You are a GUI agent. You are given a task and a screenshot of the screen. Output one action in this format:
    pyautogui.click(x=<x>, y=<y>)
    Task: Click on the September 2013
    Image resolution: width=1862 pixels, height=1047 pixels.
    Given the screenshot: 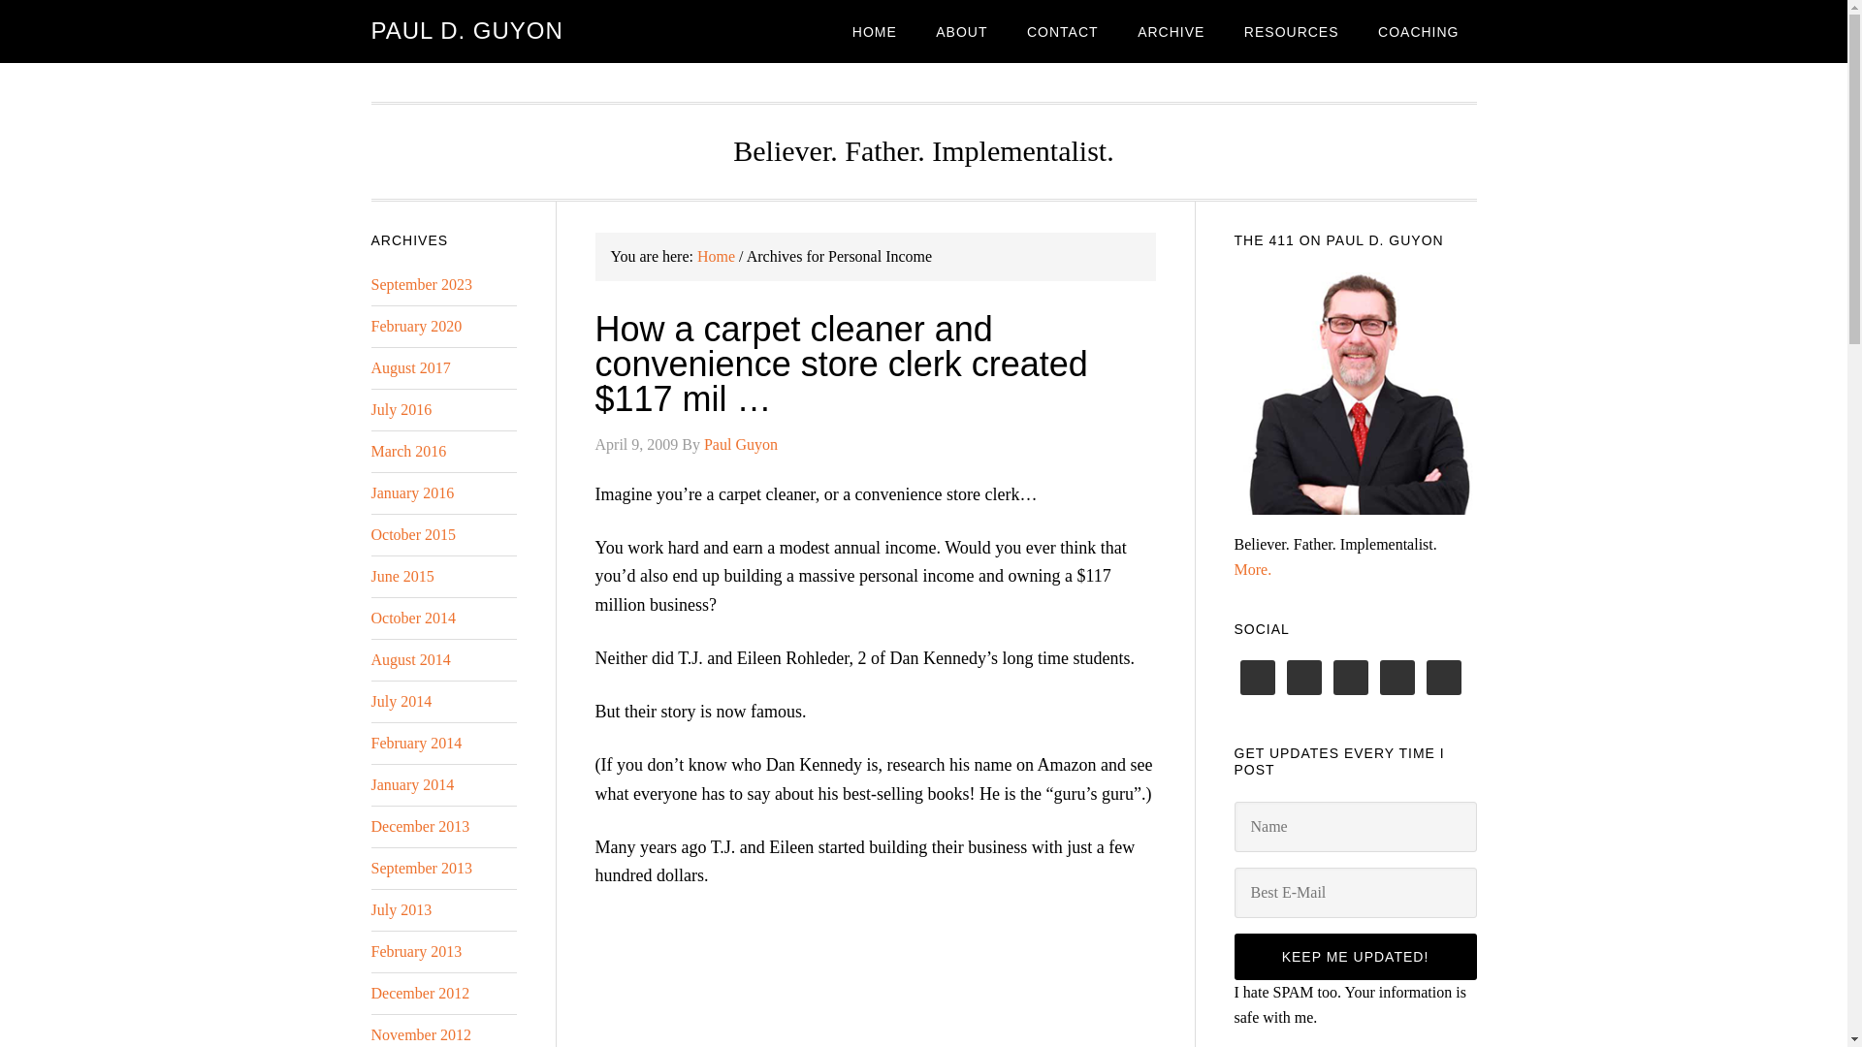 What is the action you would take?
    pyautogui.click(x=421, y=867)
    